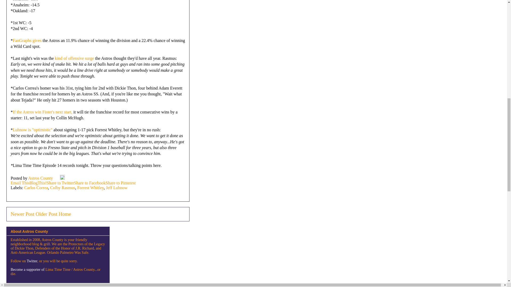  I want to click on BlogThis!, so click(38, 183).